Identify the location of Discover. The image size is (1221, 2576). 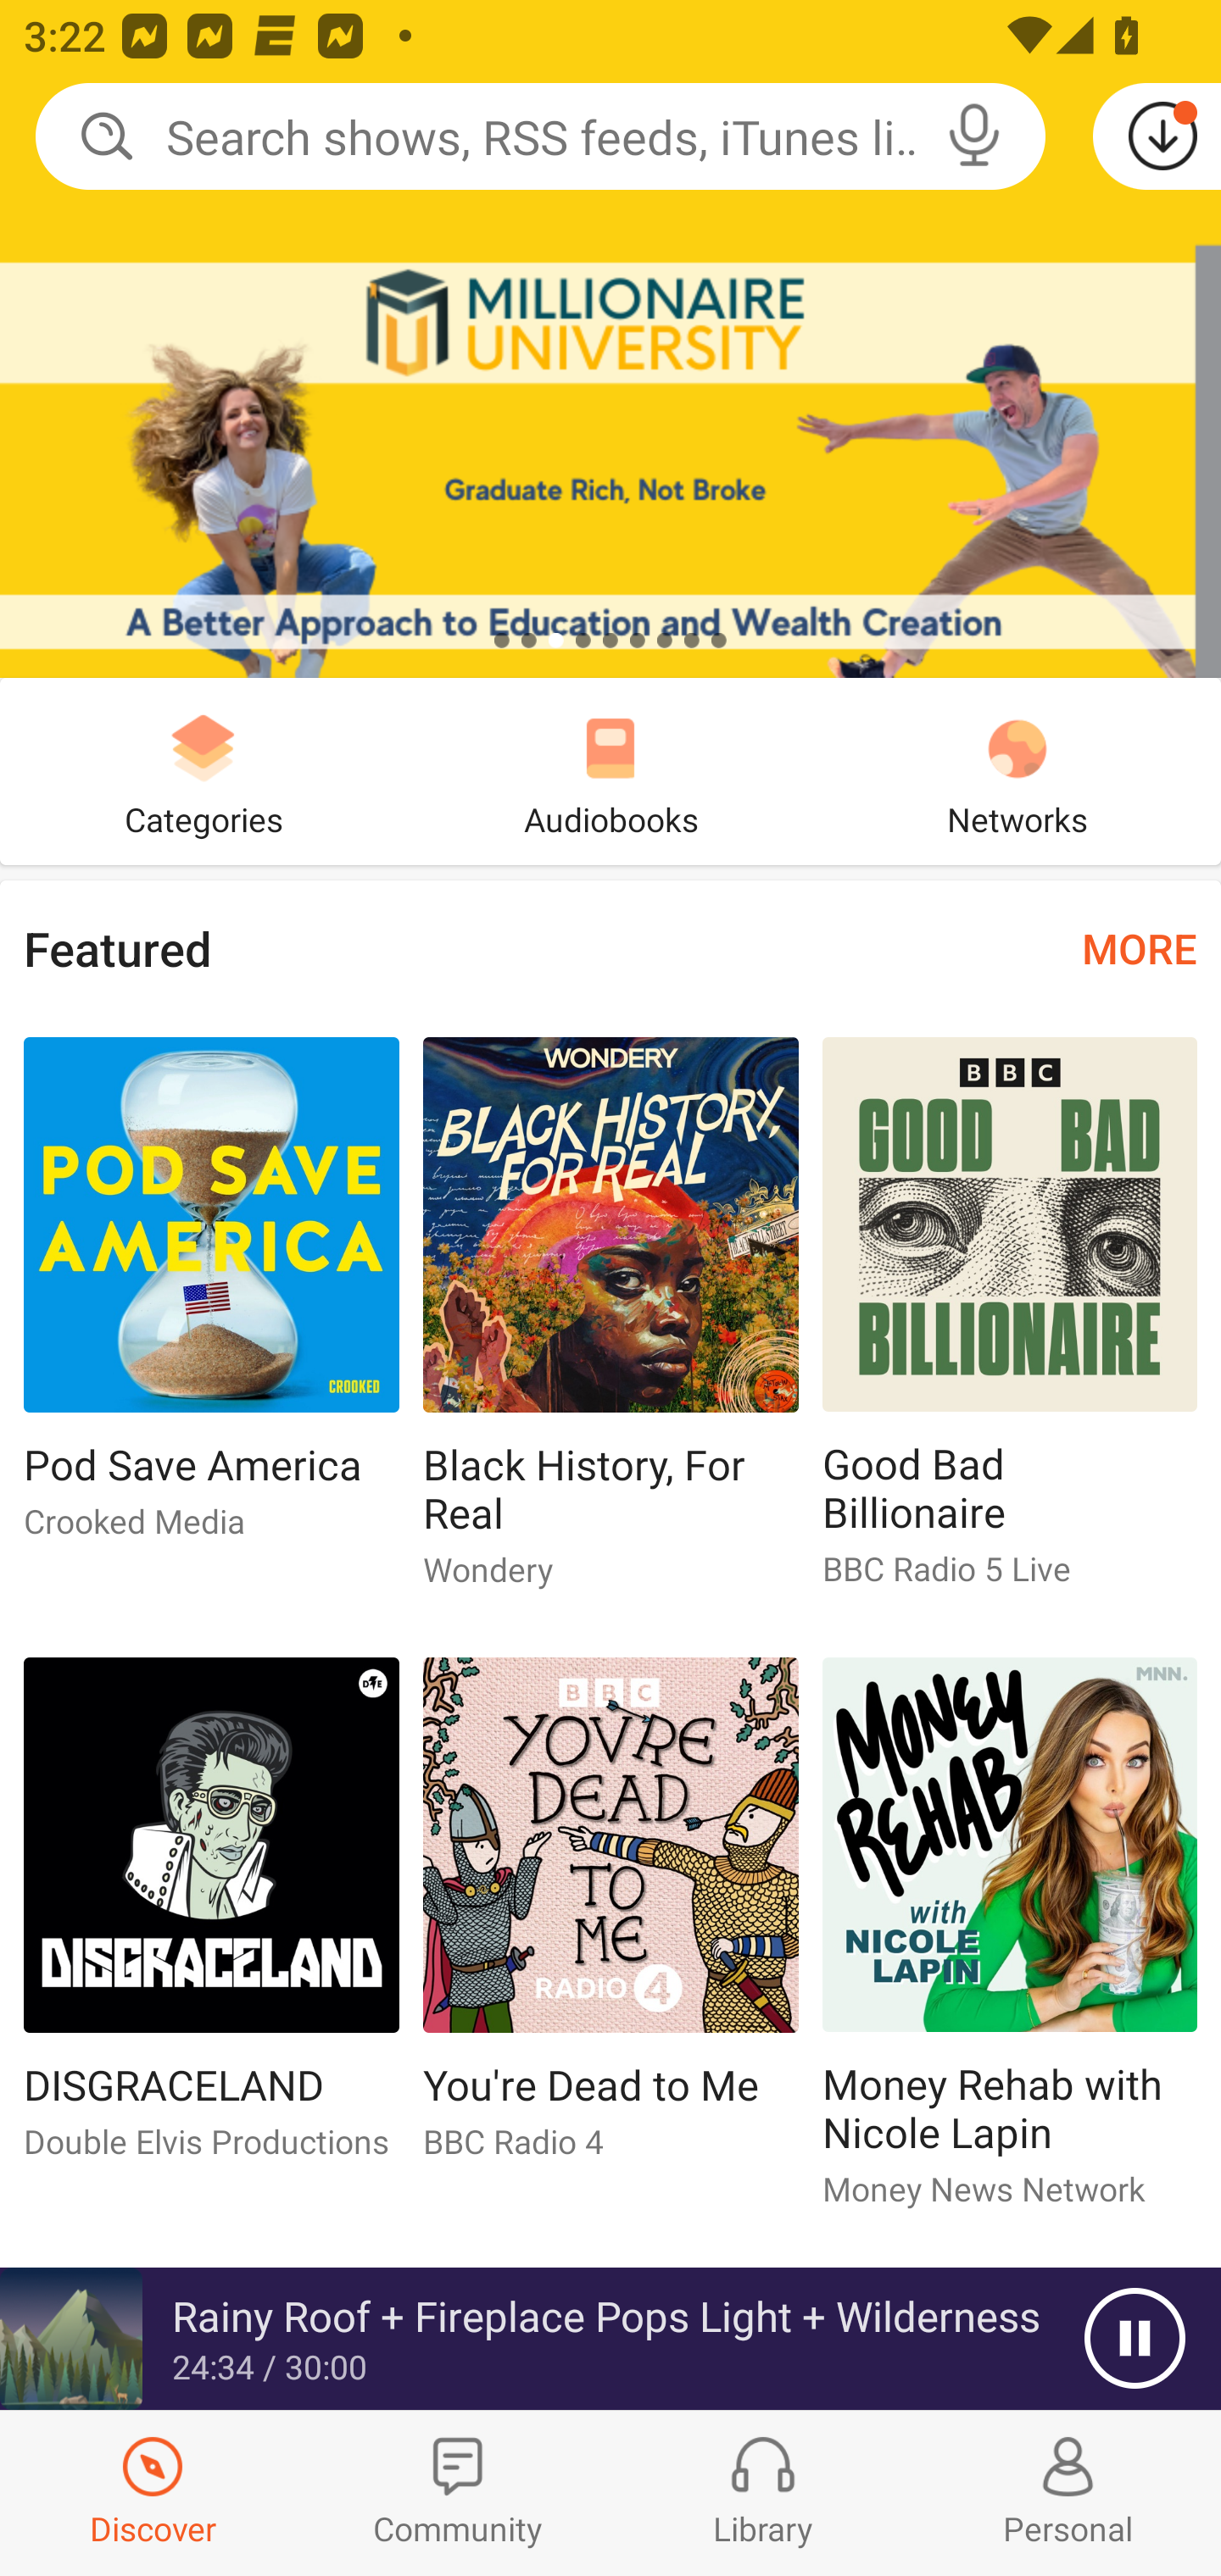
(153, 2493).